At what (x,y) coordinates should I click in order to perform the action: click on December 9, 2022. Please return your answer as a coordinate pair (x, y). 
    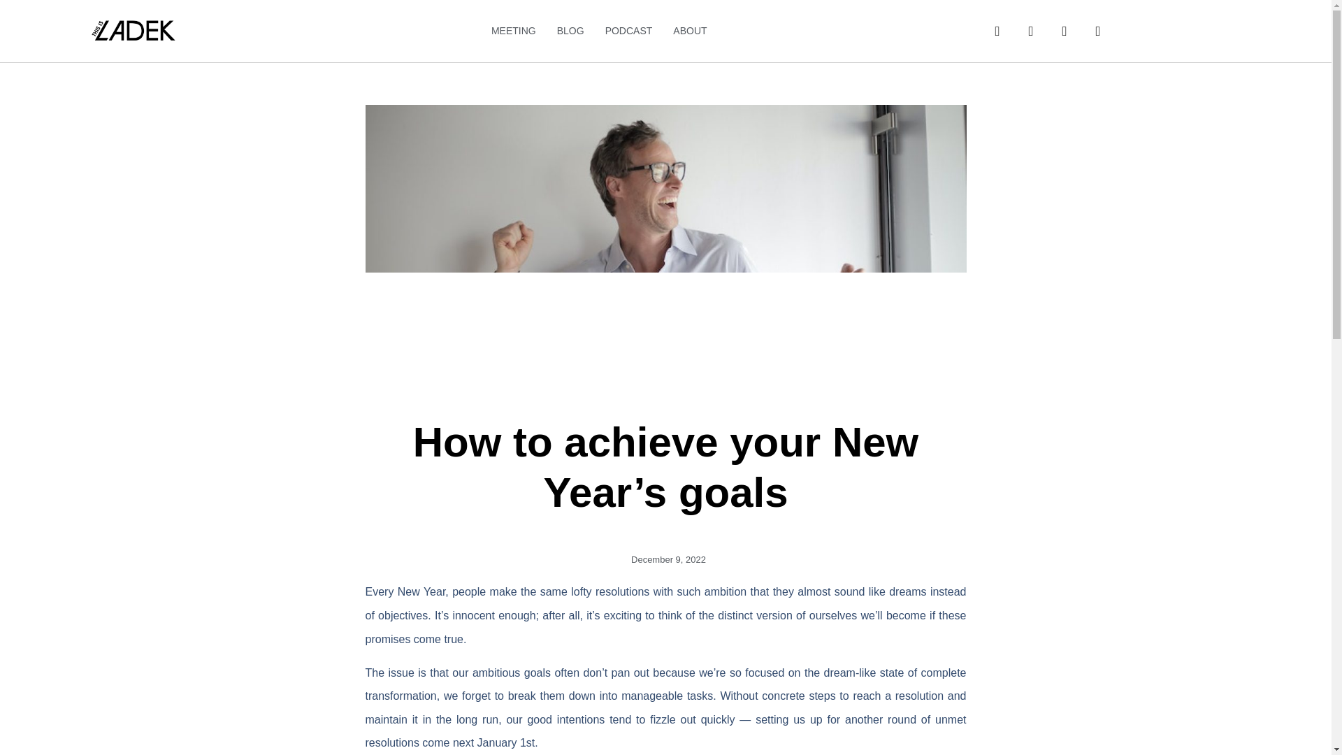
    Looking at the image, I should click on (665, 559).